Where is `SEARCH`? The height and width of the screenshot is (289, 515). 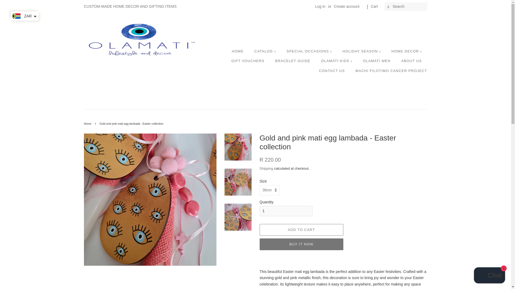
SEARCH is located at coordinates (388, 7).